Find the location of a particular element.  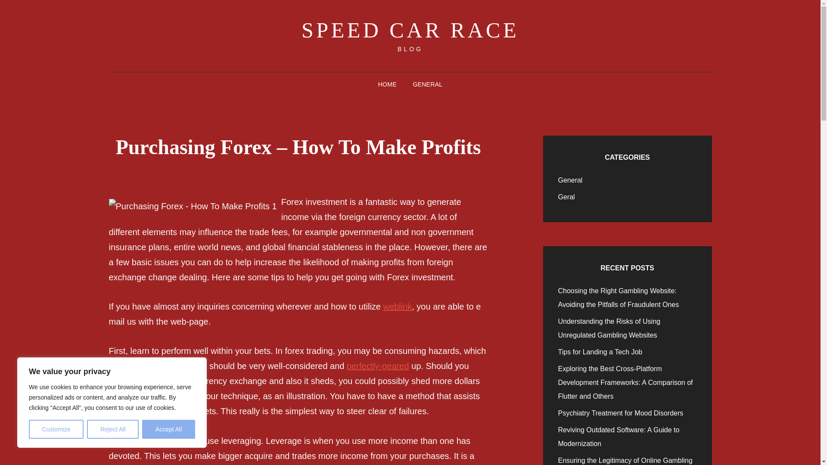

Psychiatry Treatment for Mood Disorders is located at coordinates (621, 413).